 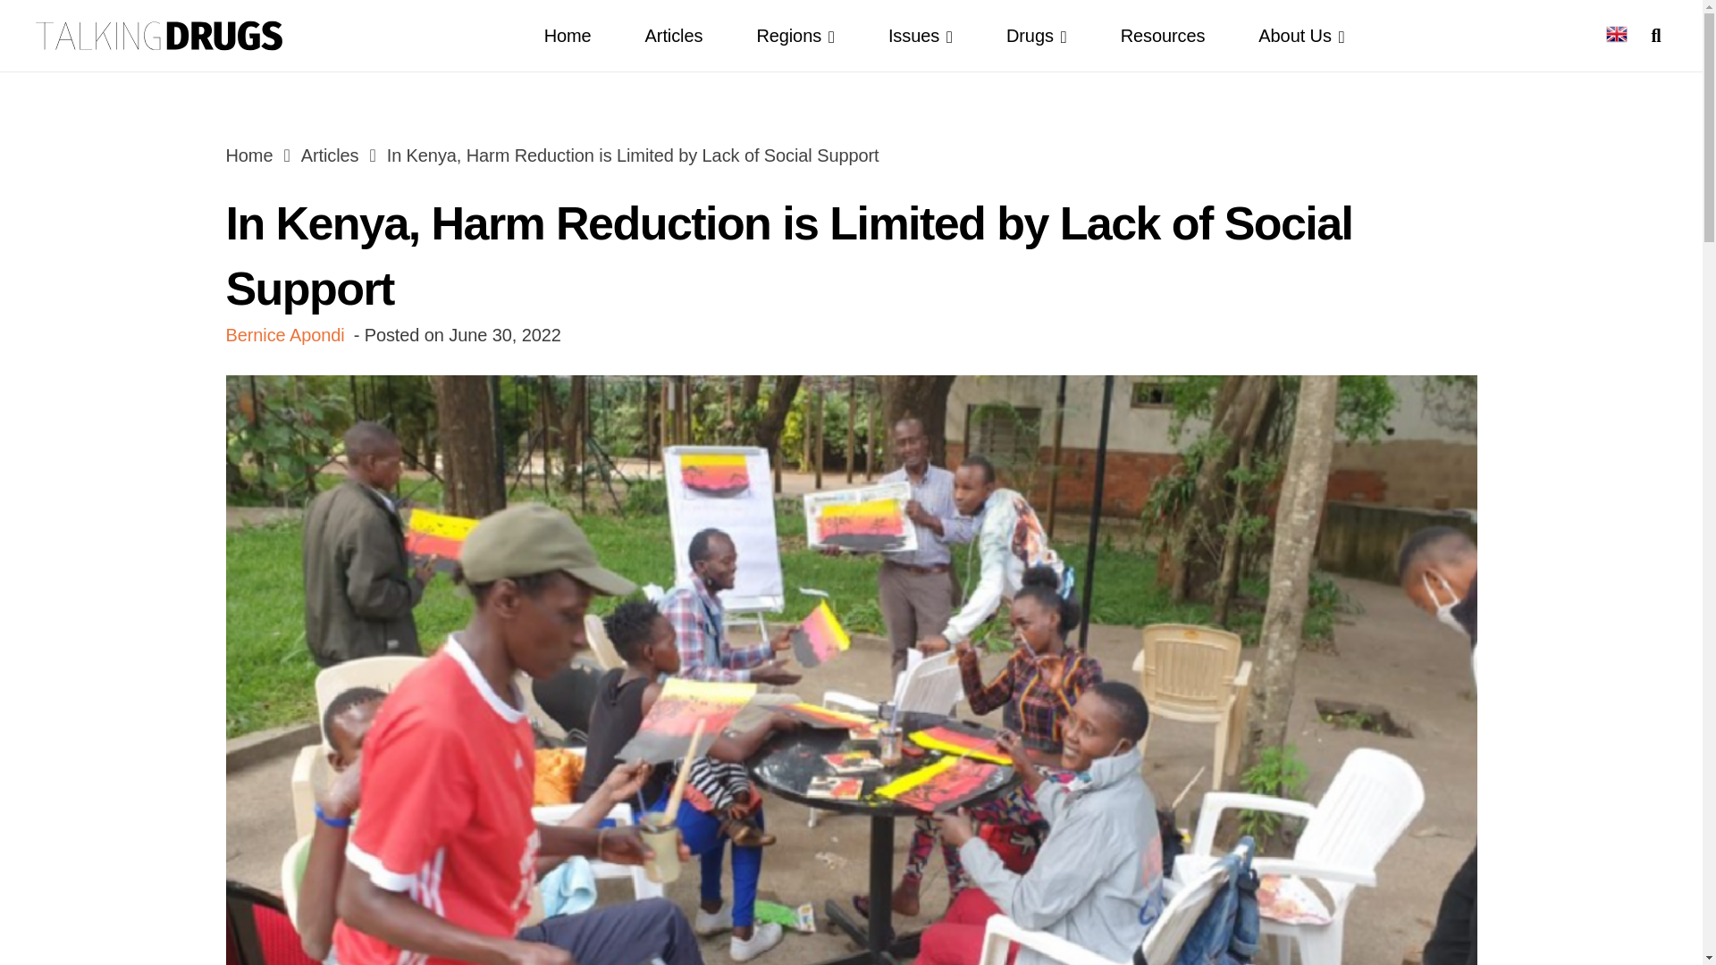 I want to click on Home, so click(x=248, y=155).